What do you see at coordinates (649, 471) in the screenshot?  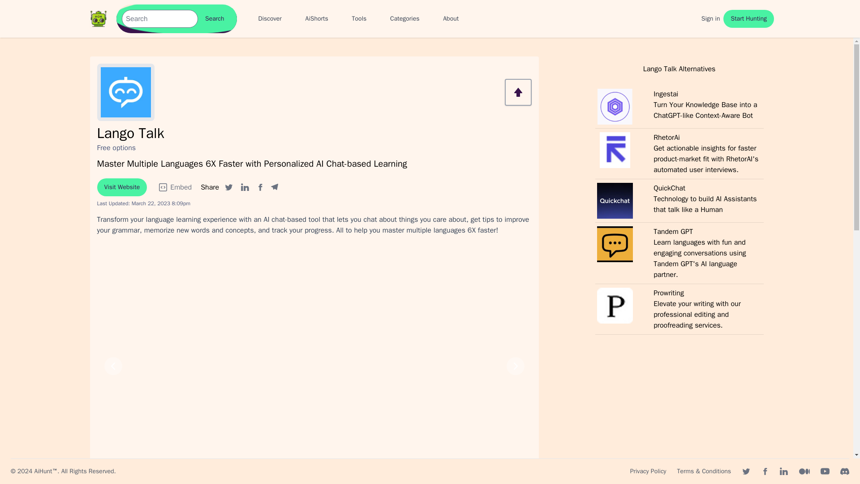 I see `Privacy Policy` at bounding box center [649, 471].